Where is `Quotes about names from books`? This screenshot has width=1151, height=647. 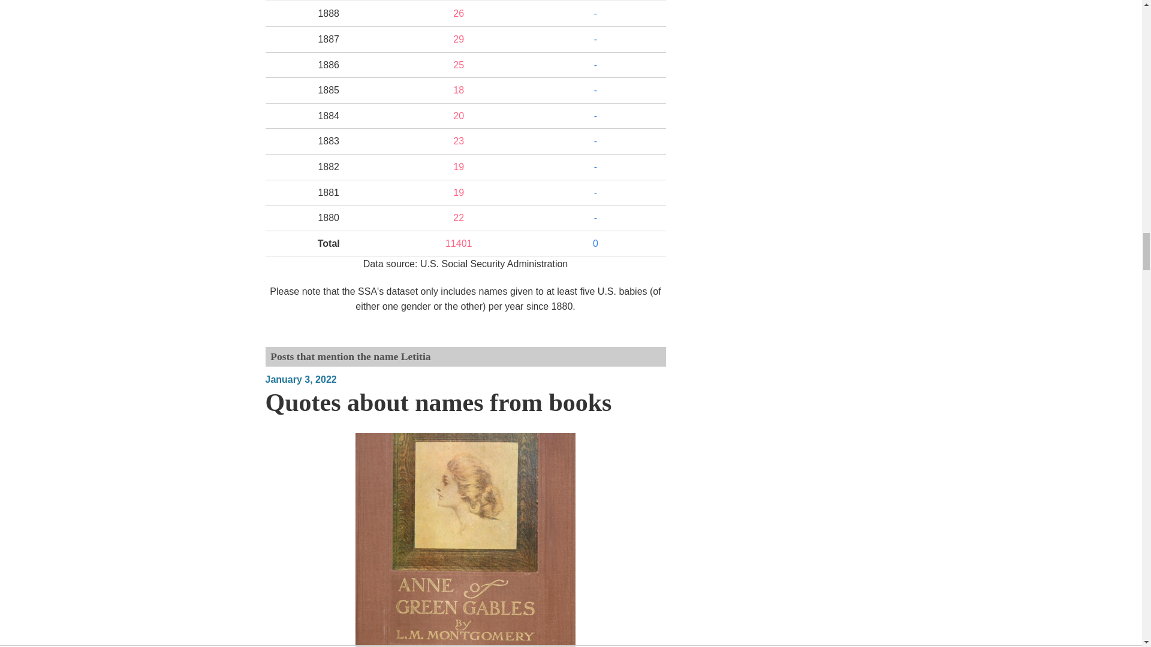
Quotes about names from books is located at coordinates (438, 403).